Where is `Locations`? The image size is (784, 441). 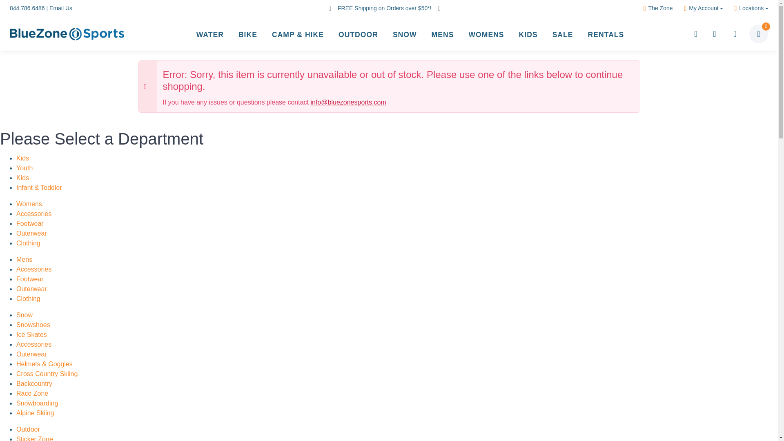
Locations is located at coordinates (751, 8).